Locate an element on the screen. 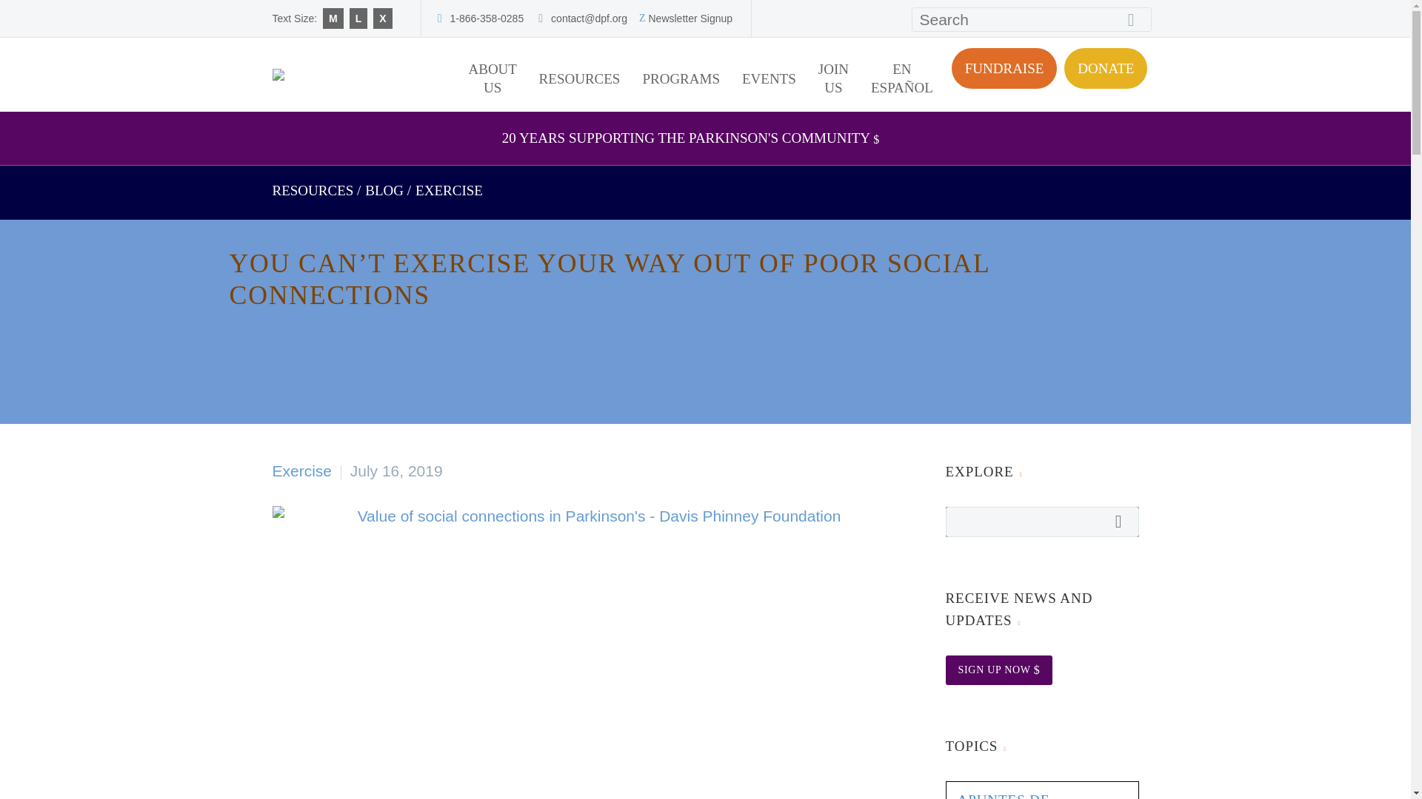 The height and width of the screenshot is (799, 1422). Back to Resources is located at coordinates (313, 190).